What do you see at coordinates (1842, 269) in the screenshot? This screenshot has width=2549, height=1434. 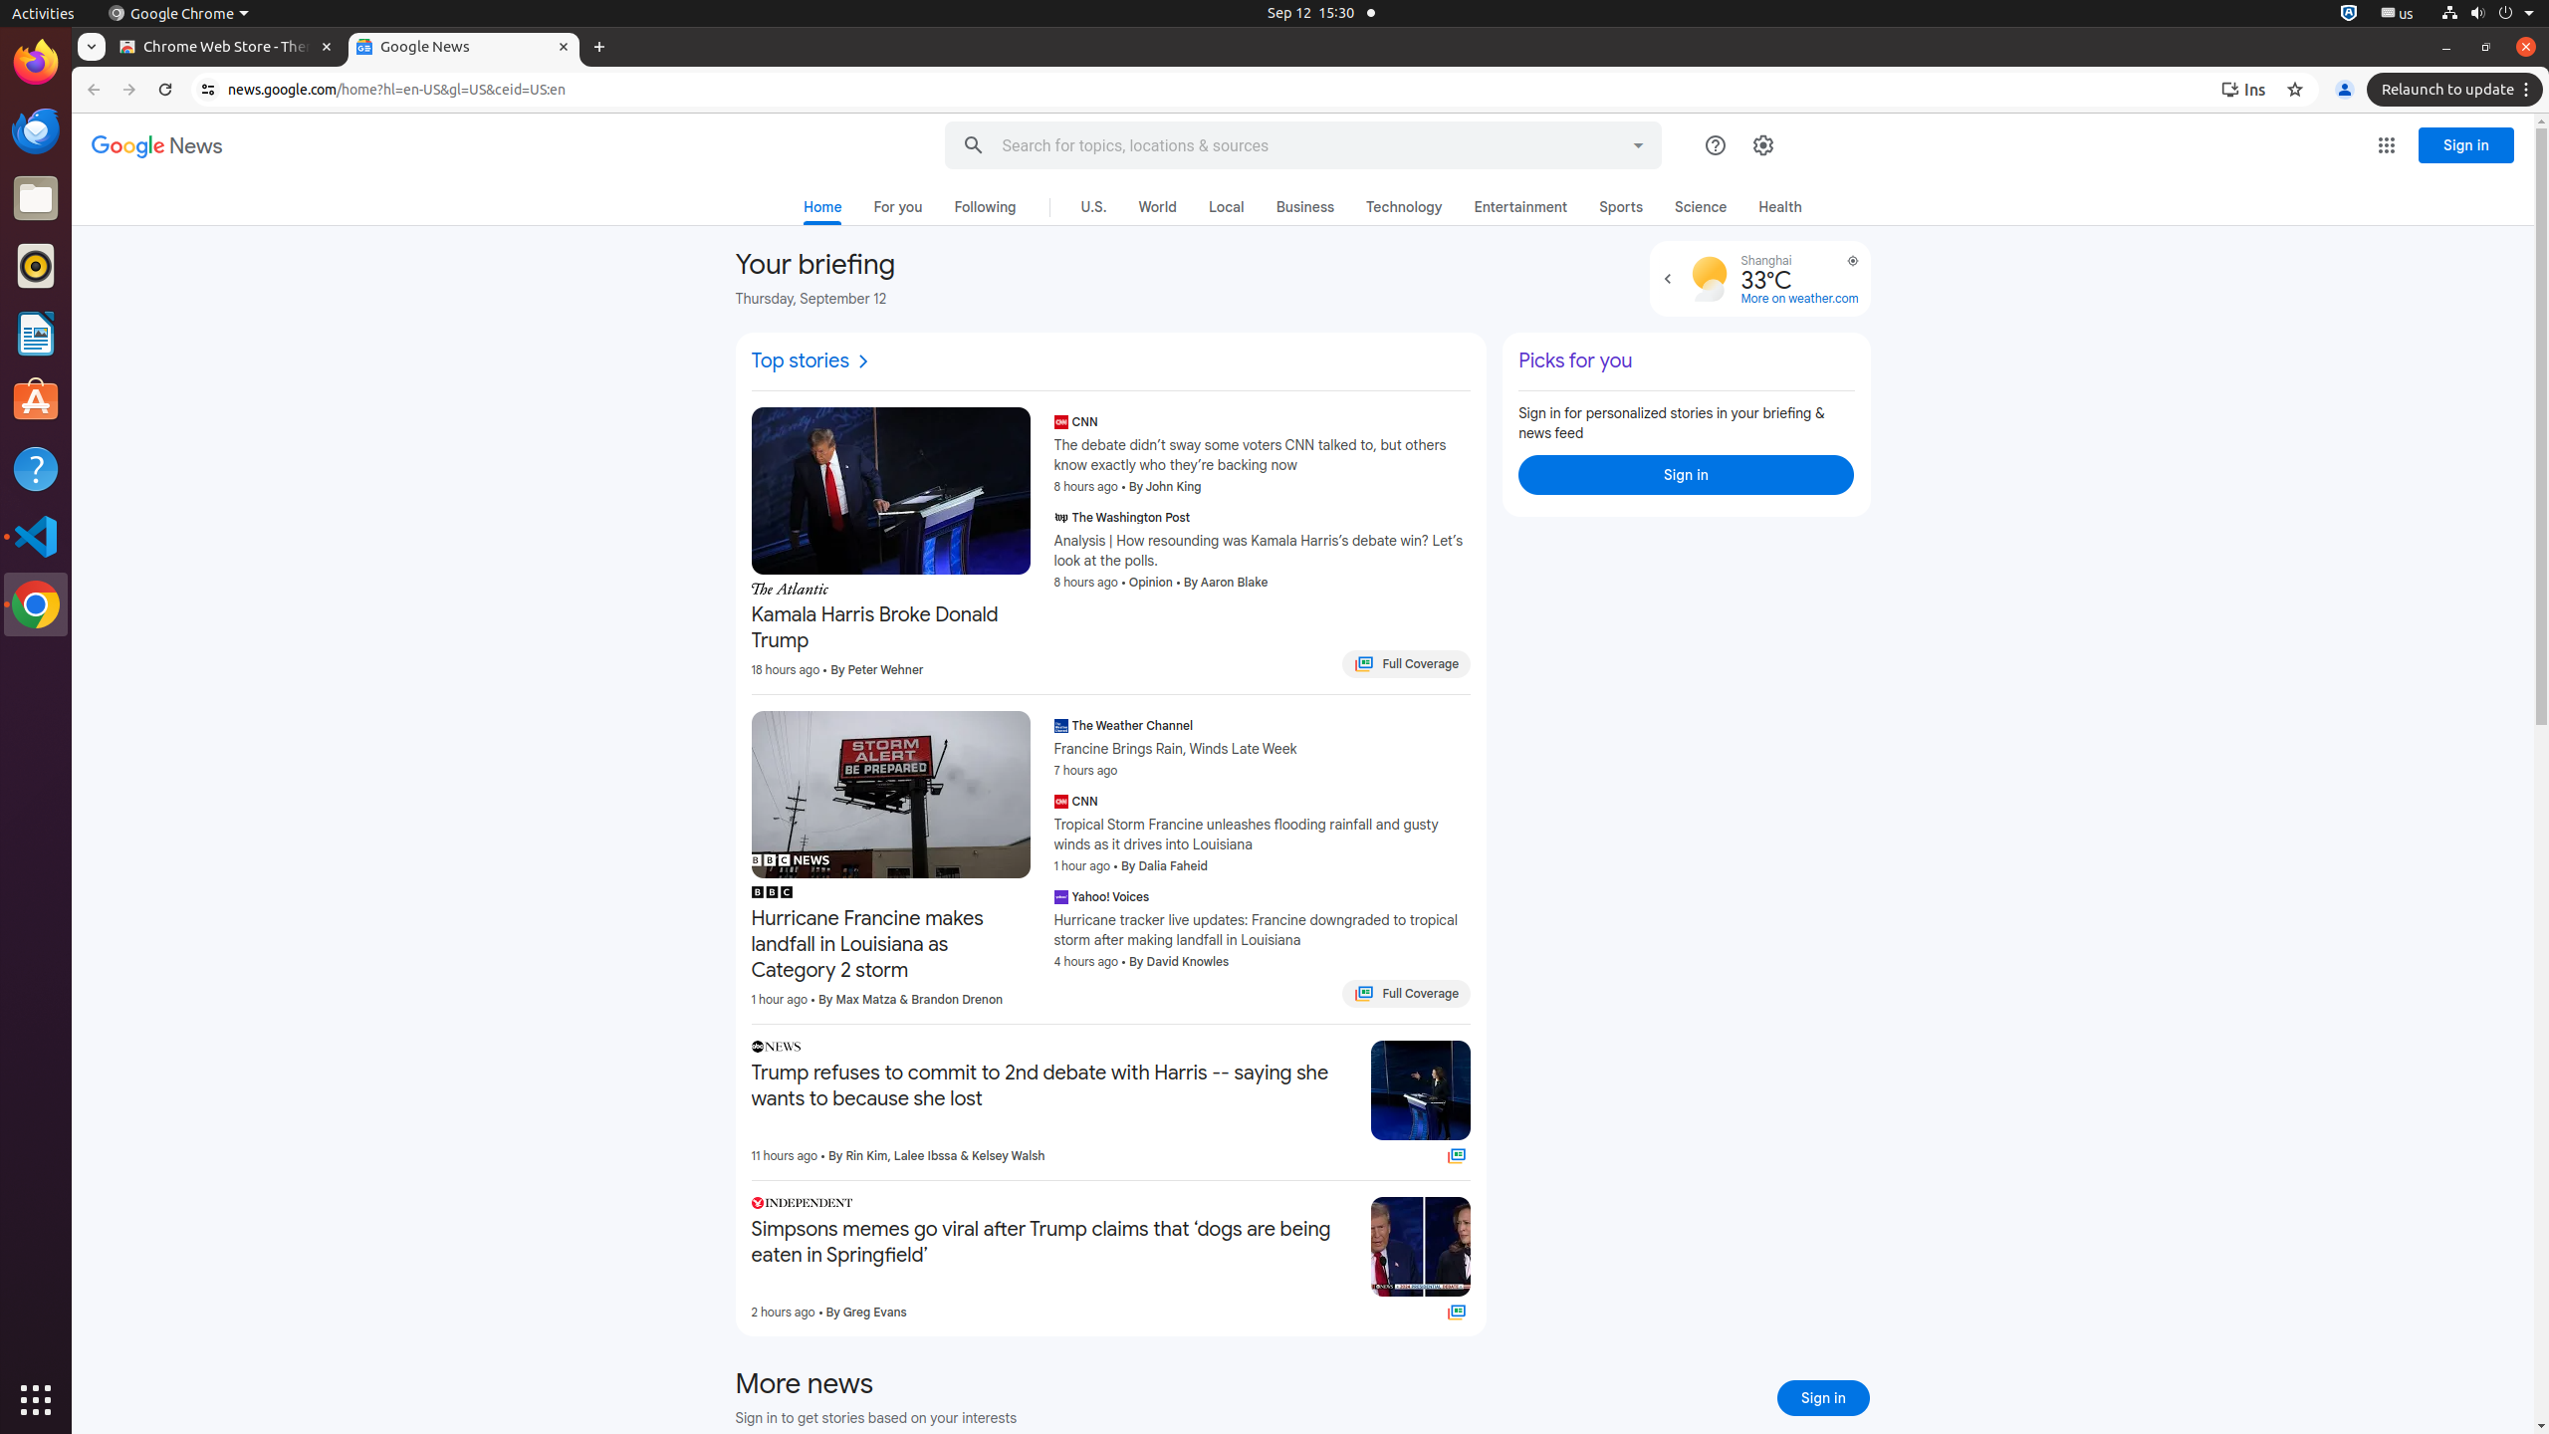 I see `Use precise location` at bounding box center [1842, 269].